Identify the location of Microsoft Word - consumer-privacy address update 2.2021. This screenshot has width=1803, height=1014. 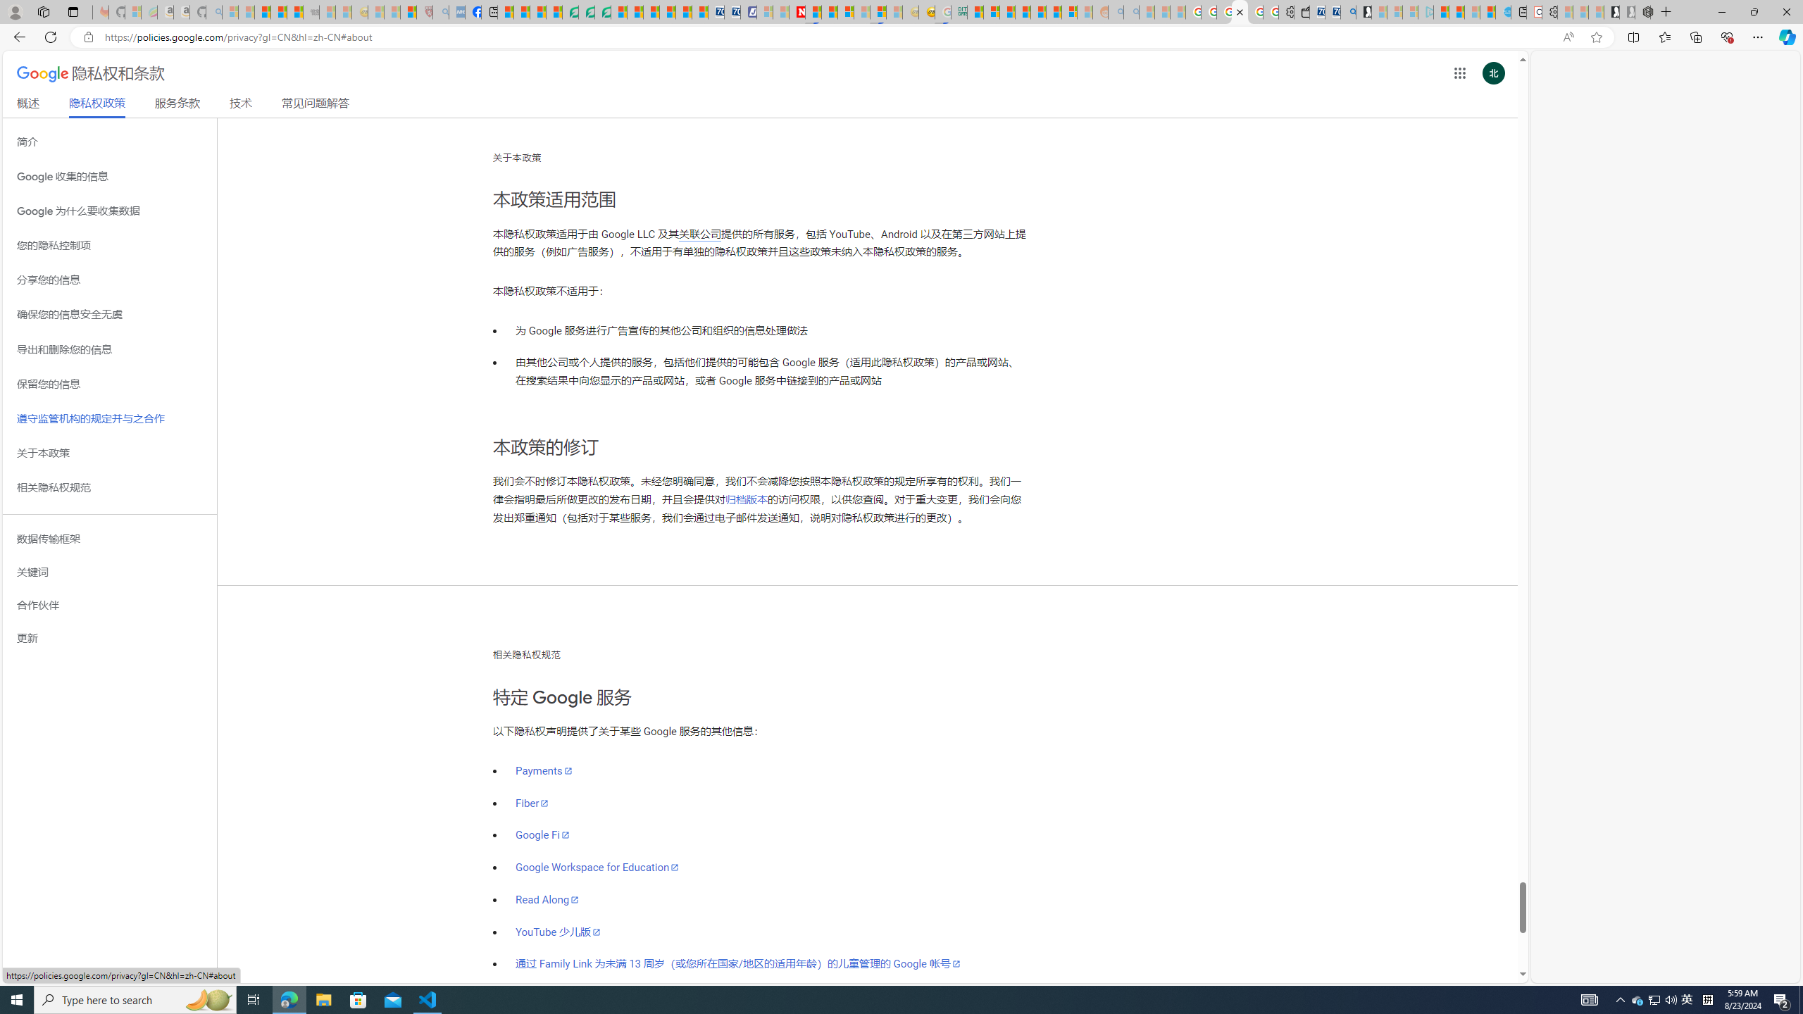
(603, 12).